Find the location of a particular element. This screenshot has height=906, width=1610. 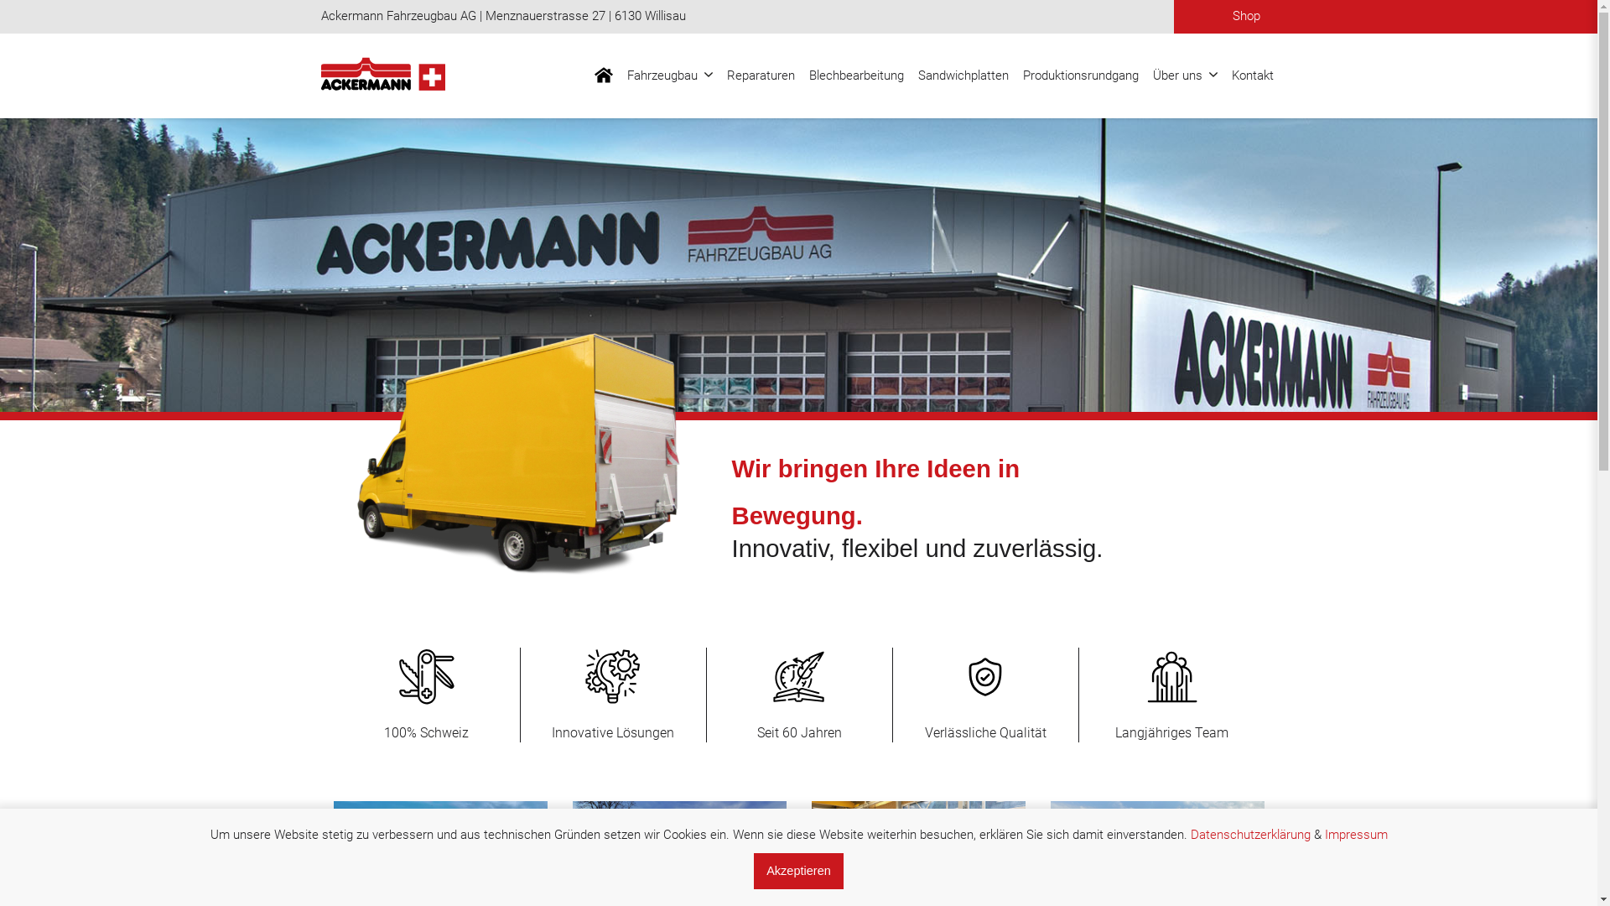

Seit 60 Jahren is located at coordinates (798, 695).